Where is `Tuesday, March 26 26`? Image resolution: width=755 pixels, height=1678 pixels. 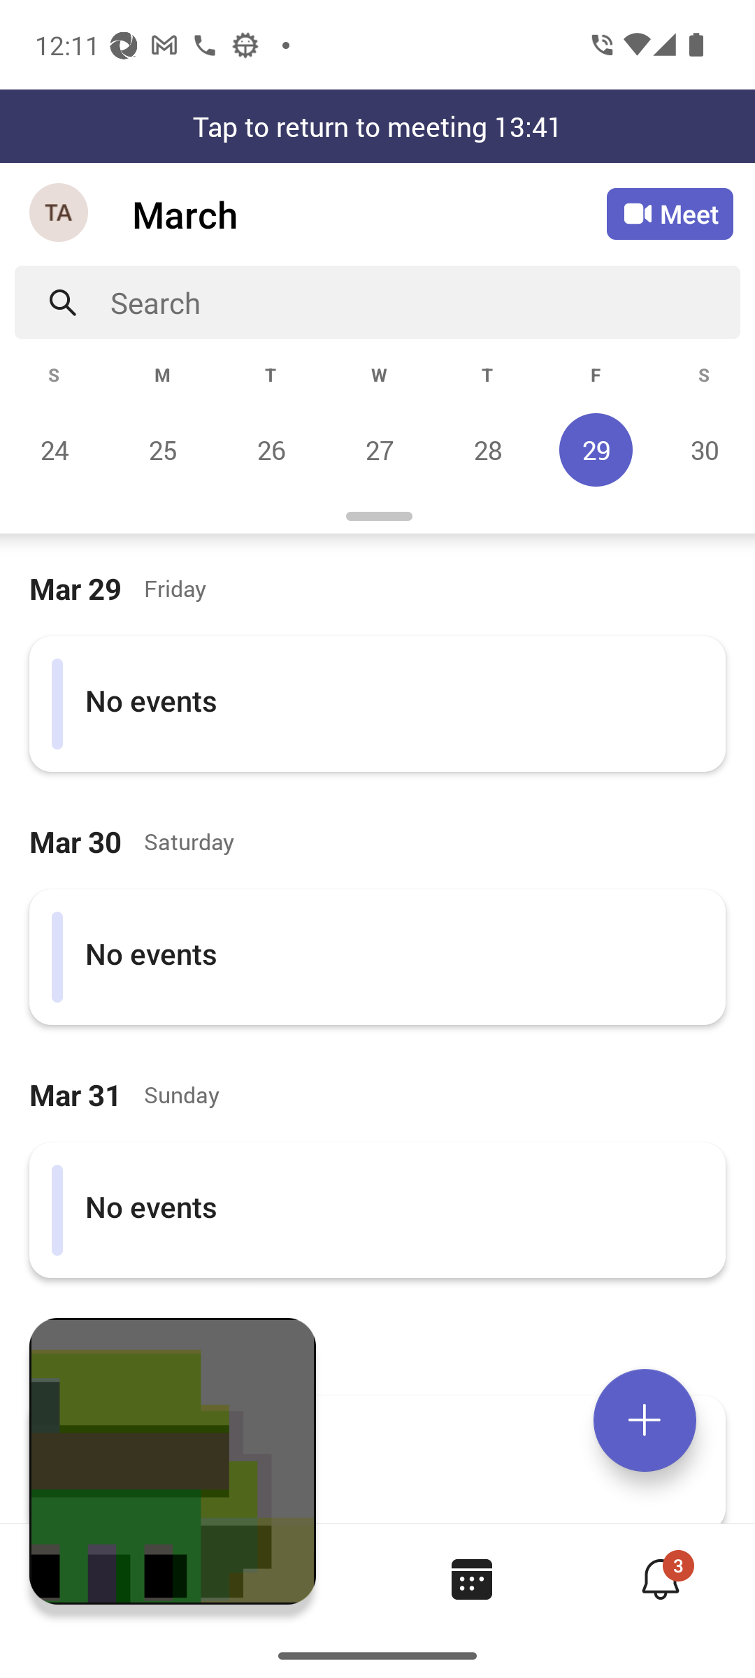 Tuesday, March 26 26 is located at coordinates (271, 450).